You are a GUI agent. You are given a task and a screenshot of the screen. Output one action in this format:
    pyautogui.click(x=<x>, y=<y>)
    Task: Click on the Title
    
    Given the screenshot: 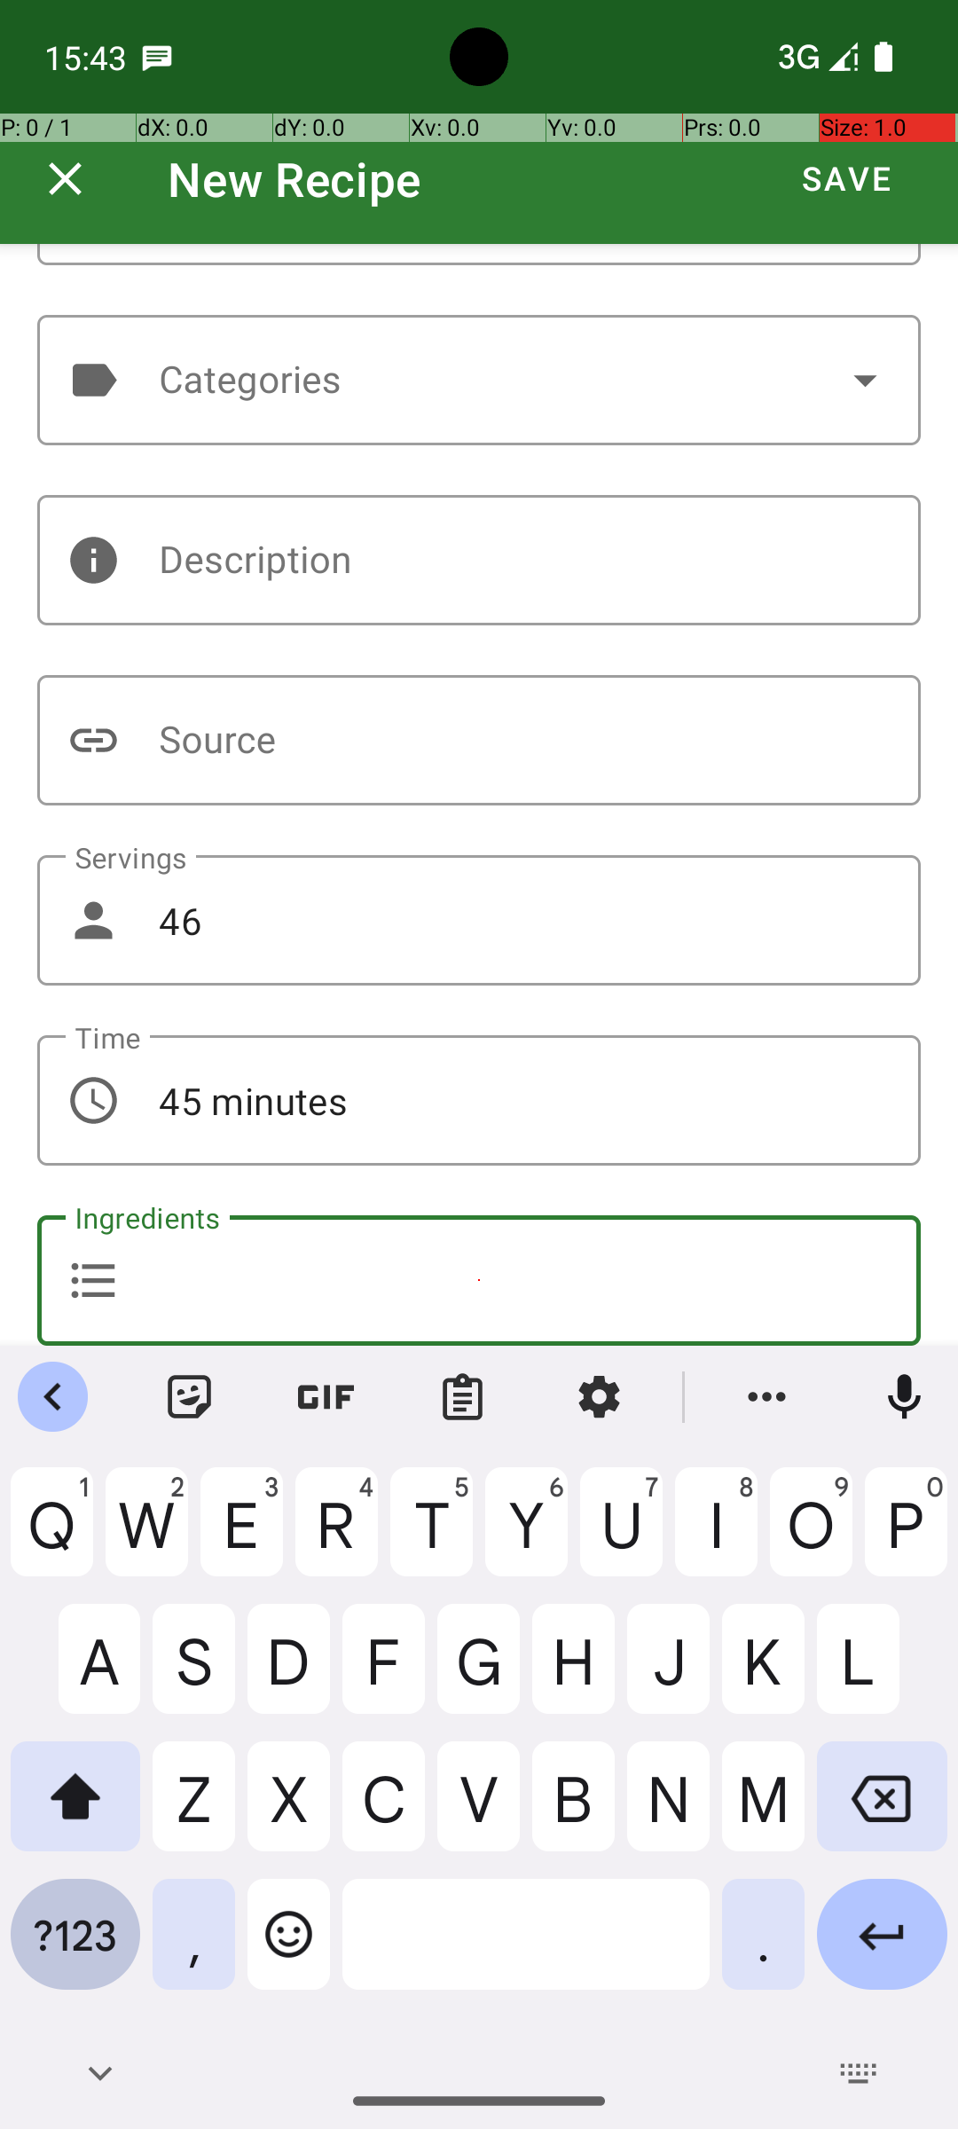 What is the action you would take?
    pyautogui.click(x=479, y=255)
    